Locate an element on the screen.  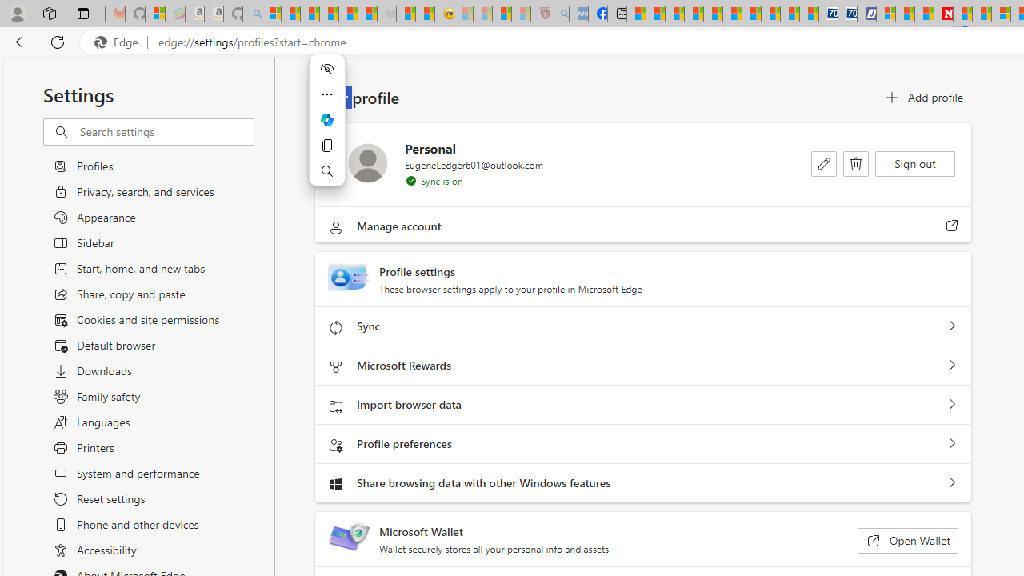
Open Wallet is located at coordinates (907, 541).